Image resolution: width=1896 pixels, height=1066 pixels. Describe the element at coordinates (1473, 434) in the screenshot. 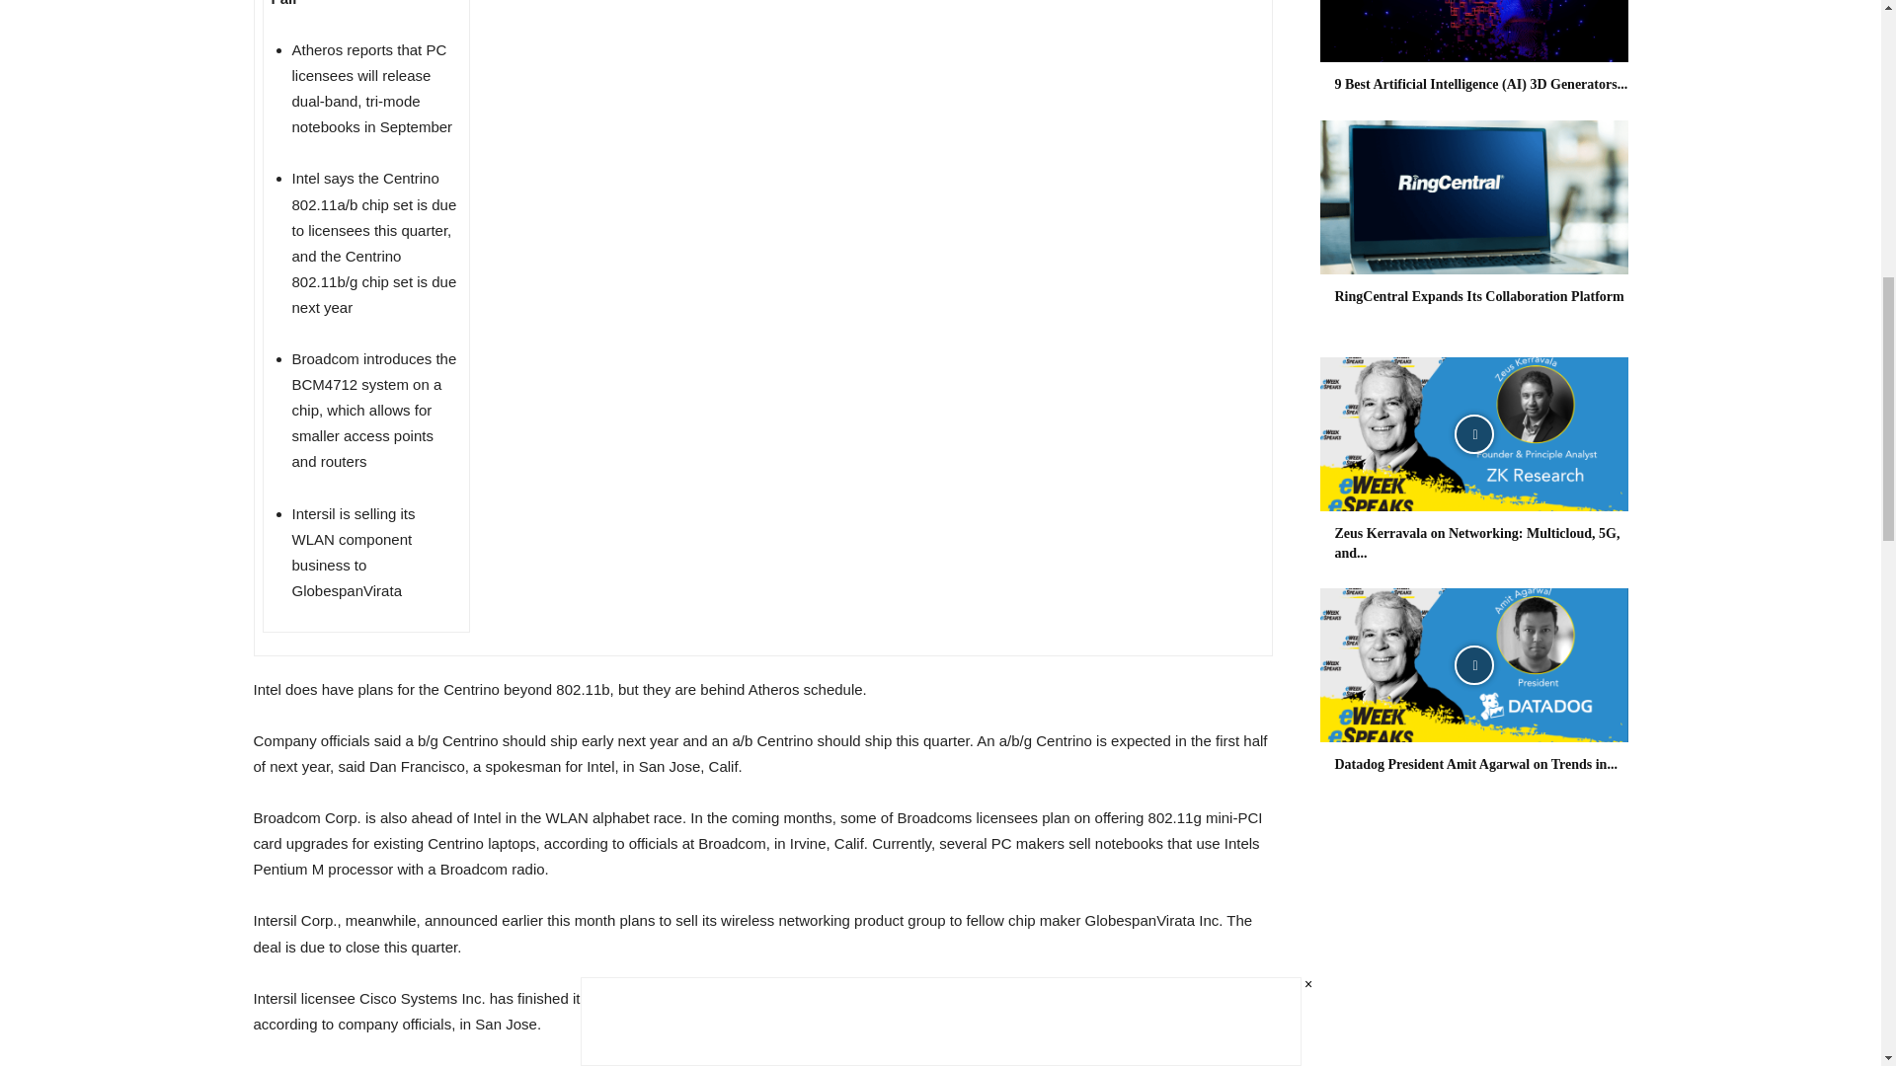

I see `Zeus Kerravala on Networking: Multicloud, 5G, and Automation` at that location.